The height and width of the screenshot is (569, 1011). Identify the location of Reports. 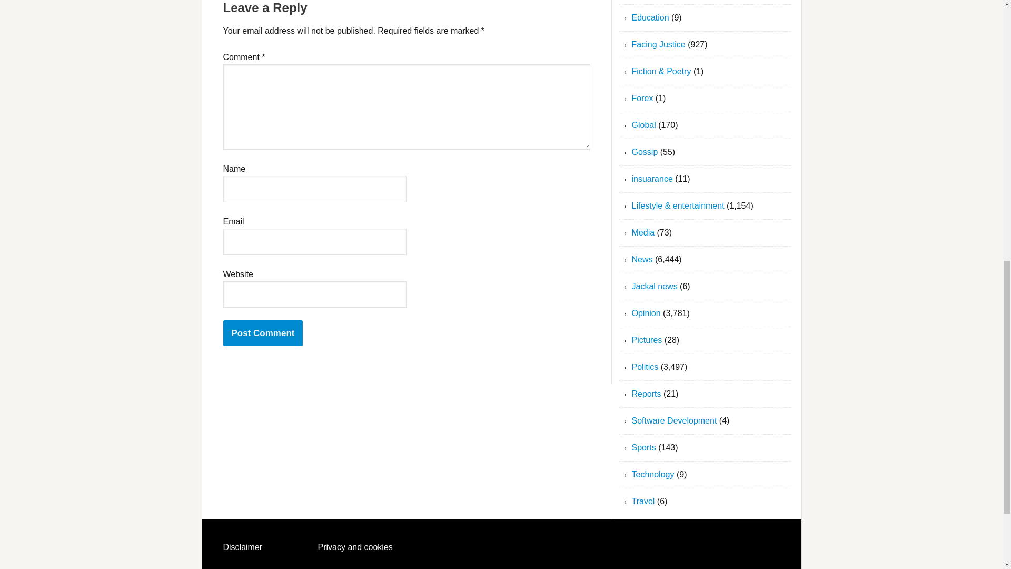
(647, 394).